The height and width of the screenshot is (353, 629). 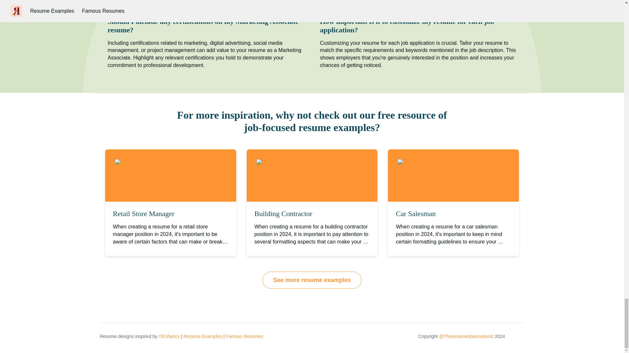 I want to click on Building Contractor's resume, so click(x=295, y=162).